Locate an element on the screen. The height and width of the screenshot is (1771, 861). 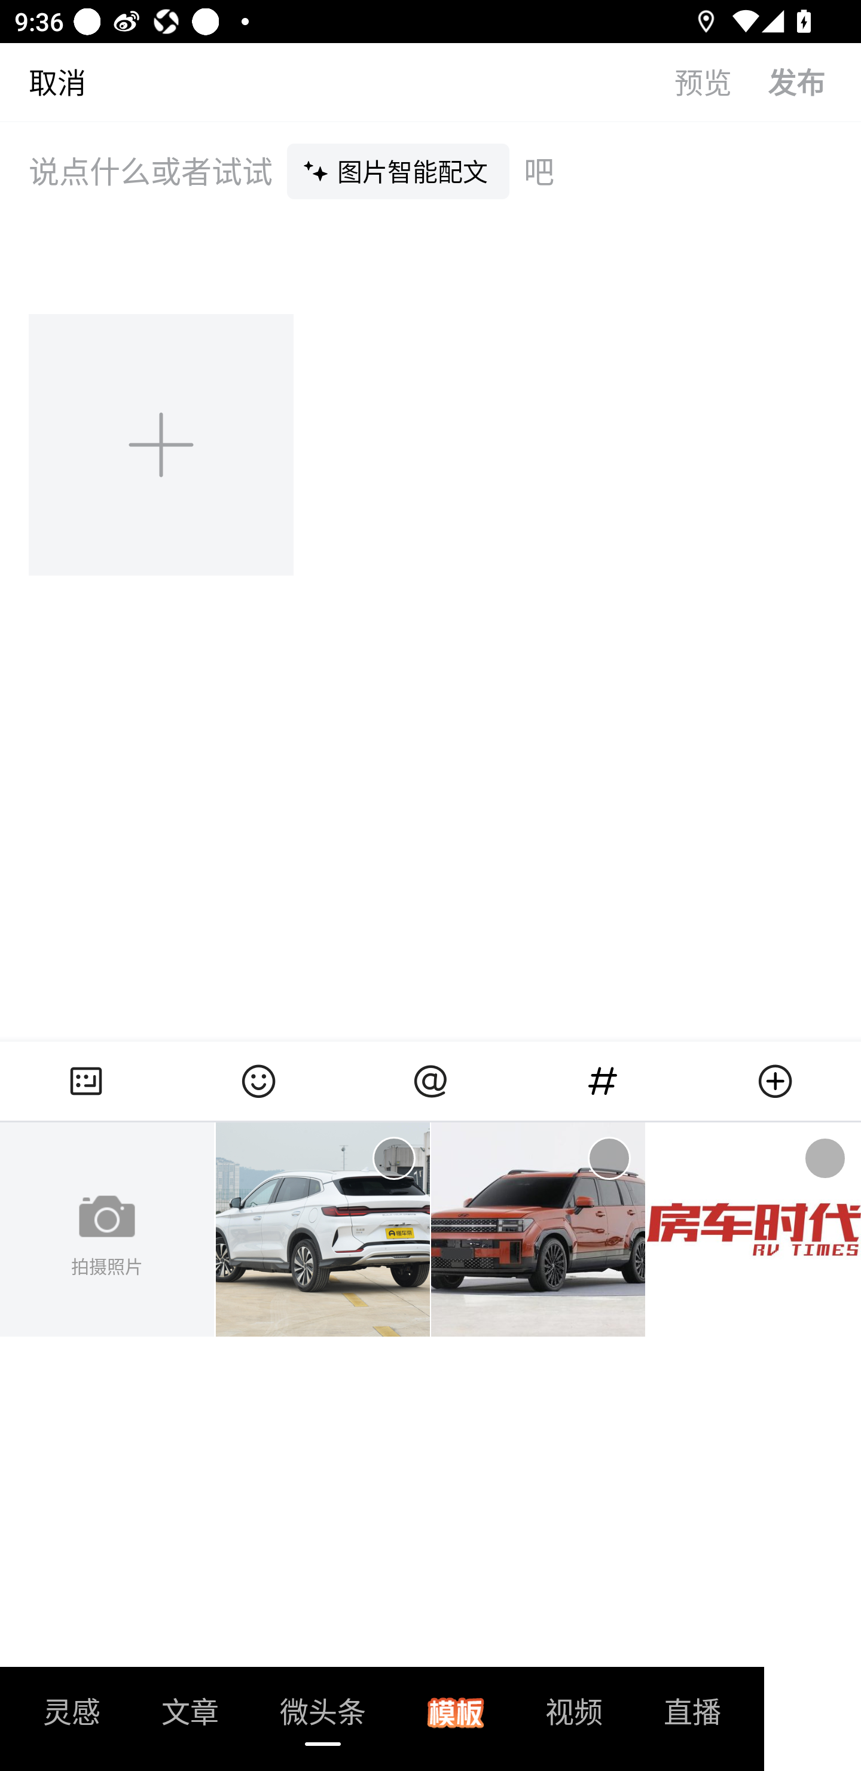
微头条 is located at coordinates (323, 1718).